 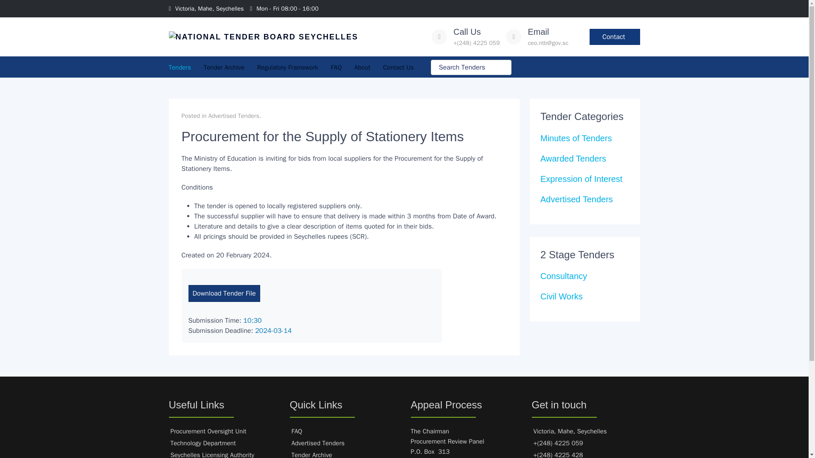 What do you see at coordinates (224, 67) in the screenshot?
I see `Tender Archive` at bounding box center [224, 67].